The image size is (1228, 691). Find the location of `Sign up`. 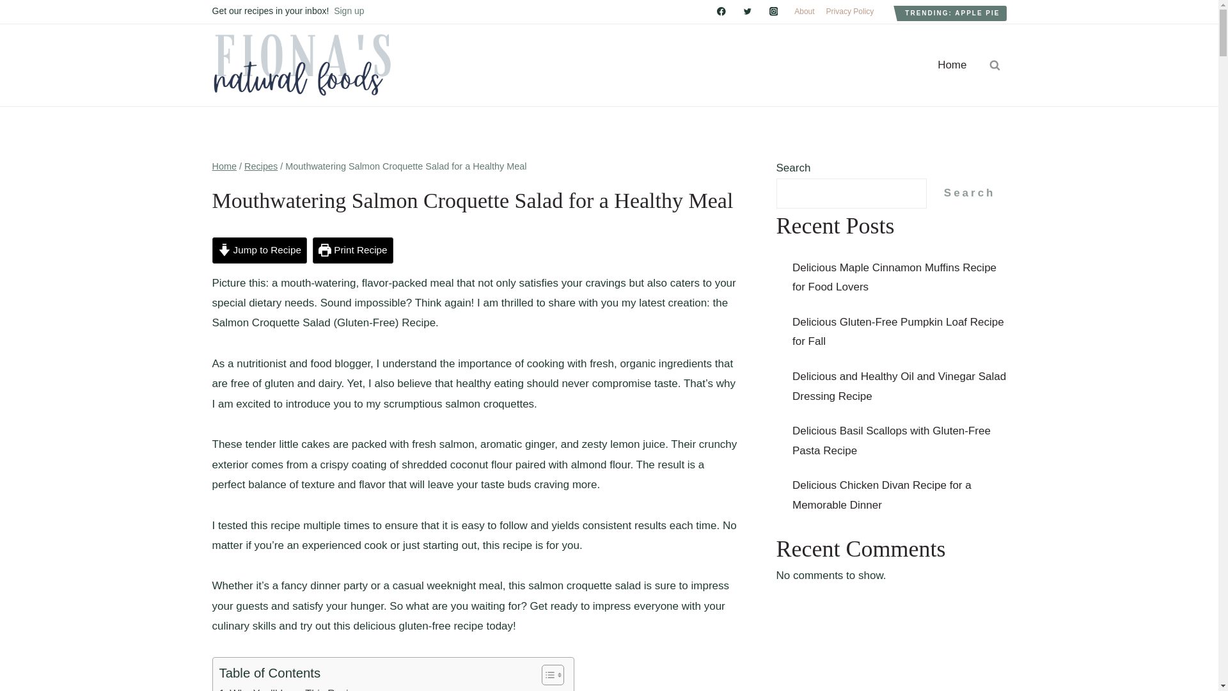

Sign up is located at coordinates (349, 10).